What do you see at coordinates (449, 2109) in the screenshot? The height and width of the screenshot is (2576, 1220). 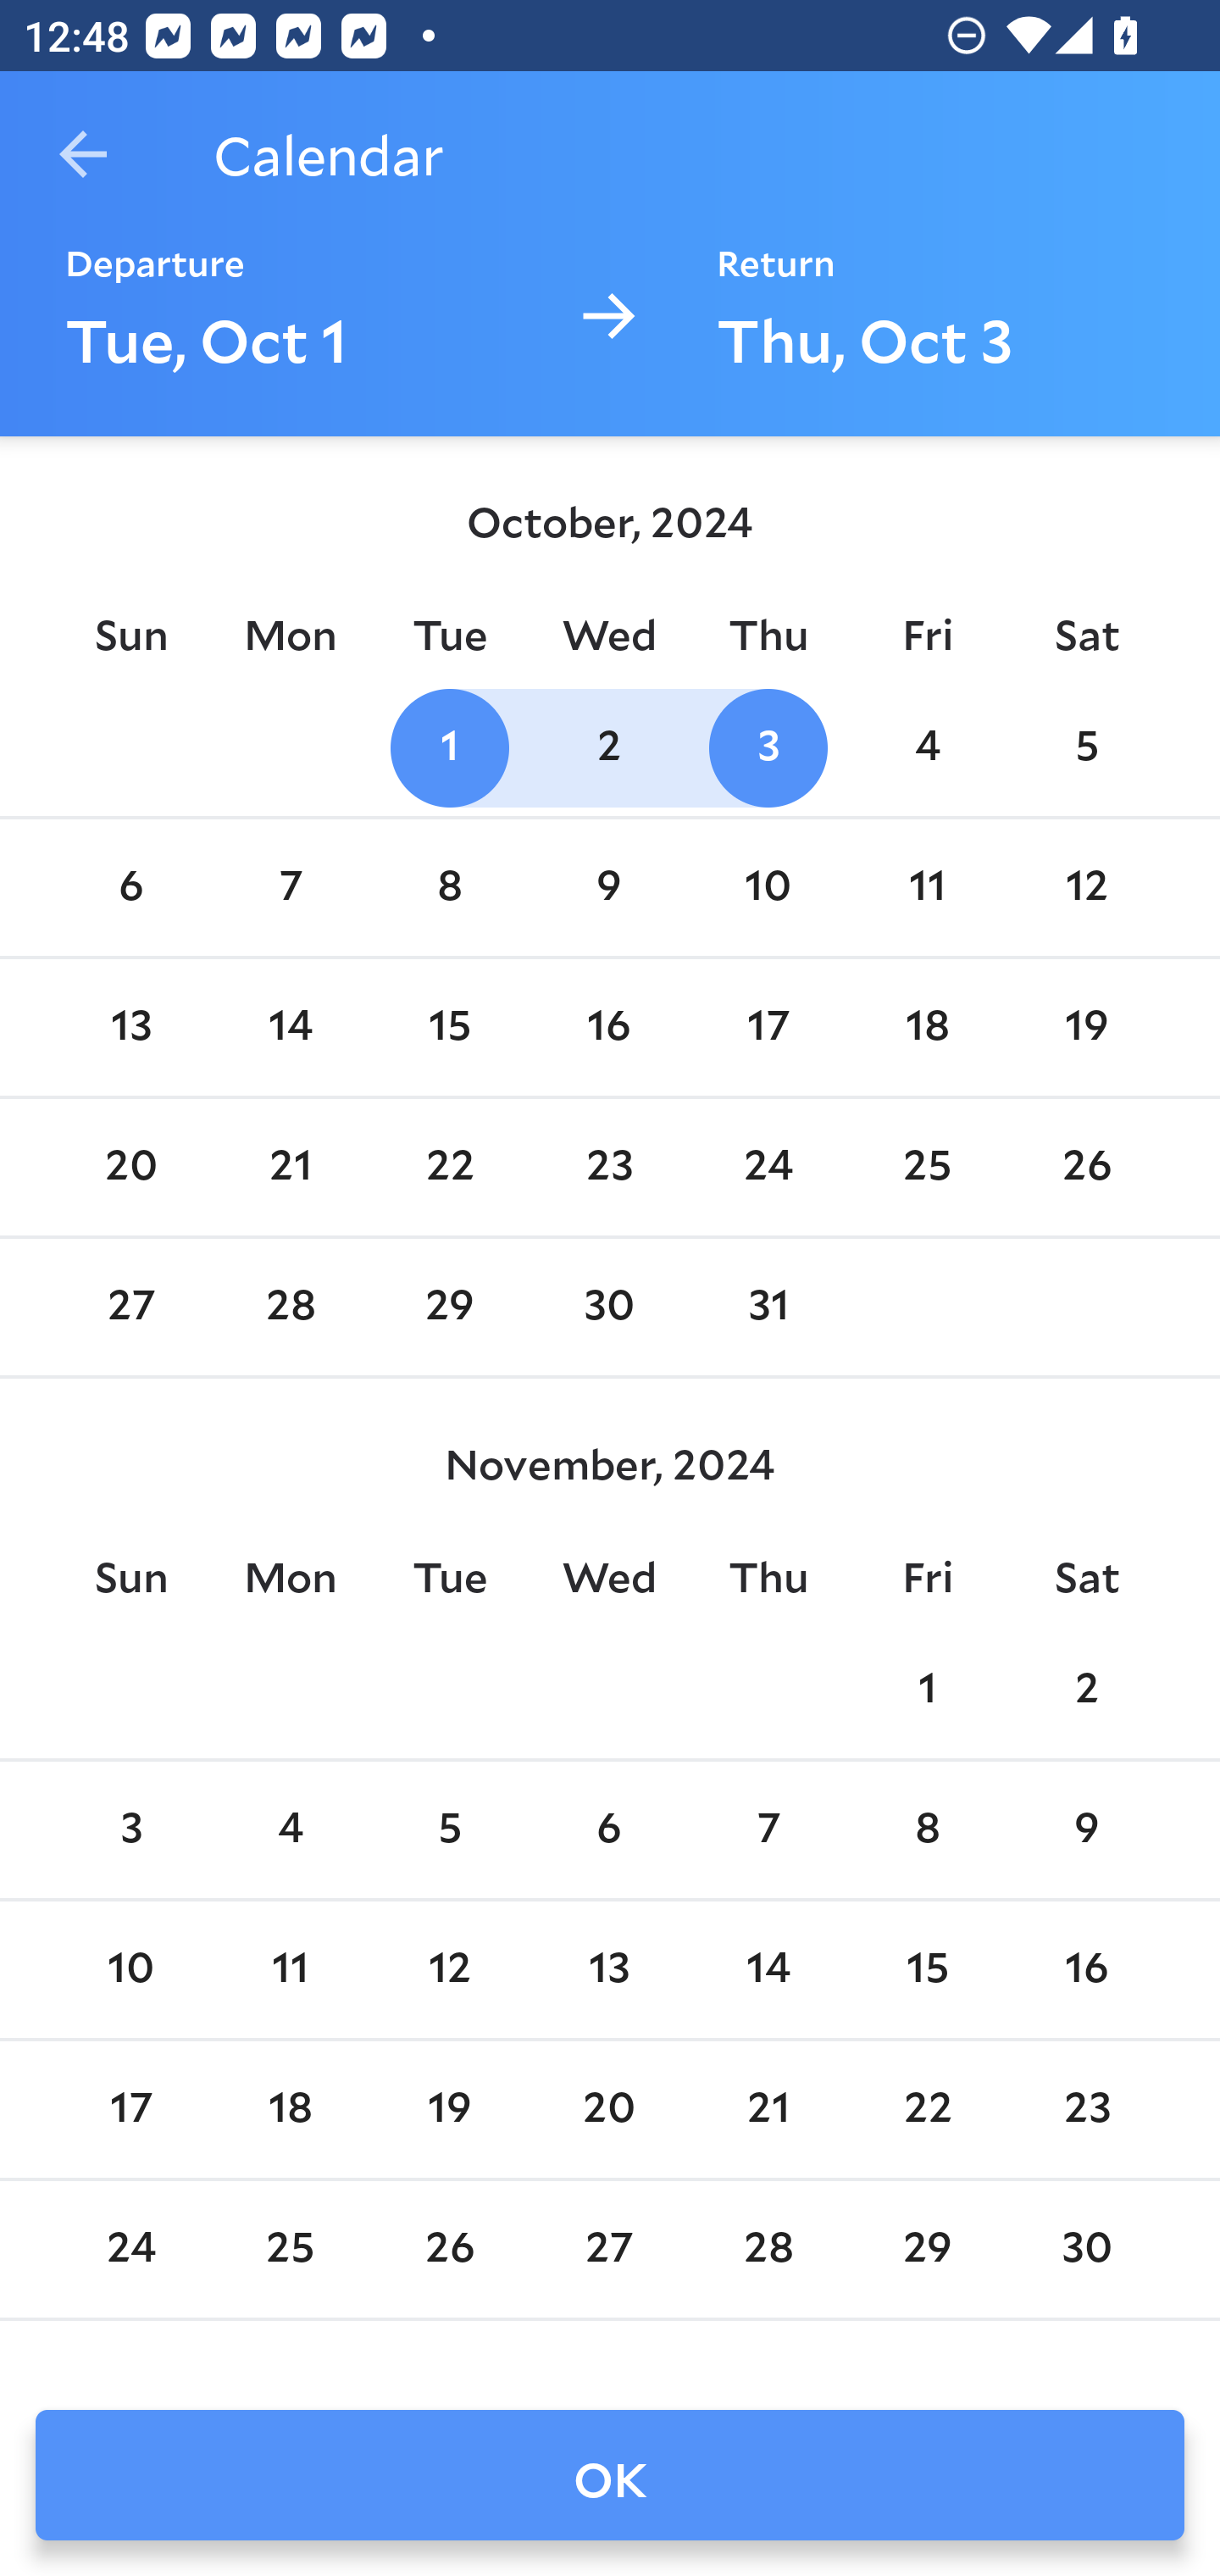 I see `19` at bounding box center [449, 2109].